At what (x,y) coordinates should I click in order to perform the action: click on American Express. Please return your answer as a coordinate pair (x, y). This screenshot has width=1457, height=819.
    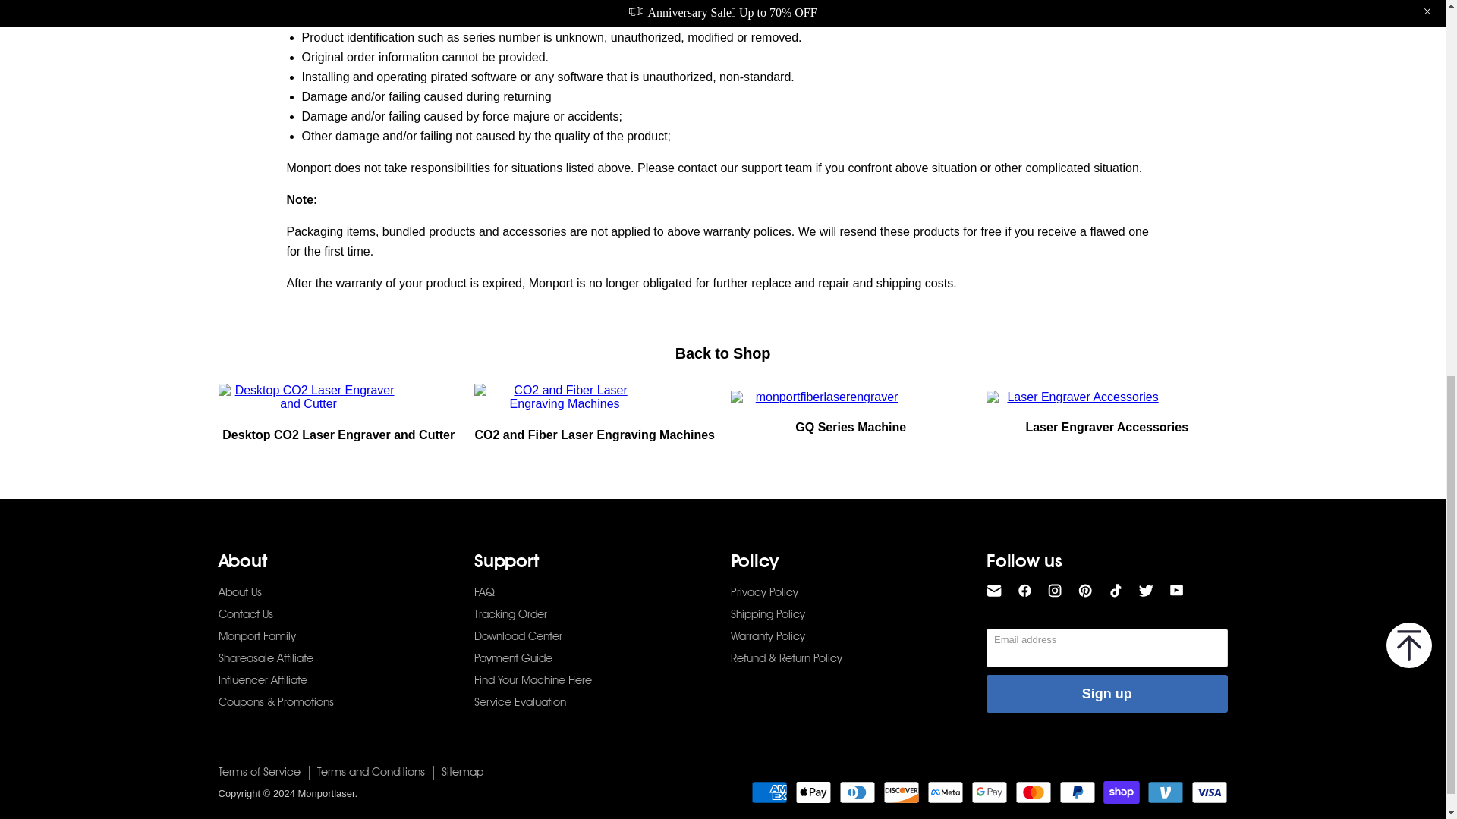
    Looking at the image, I should click on (769, 792).